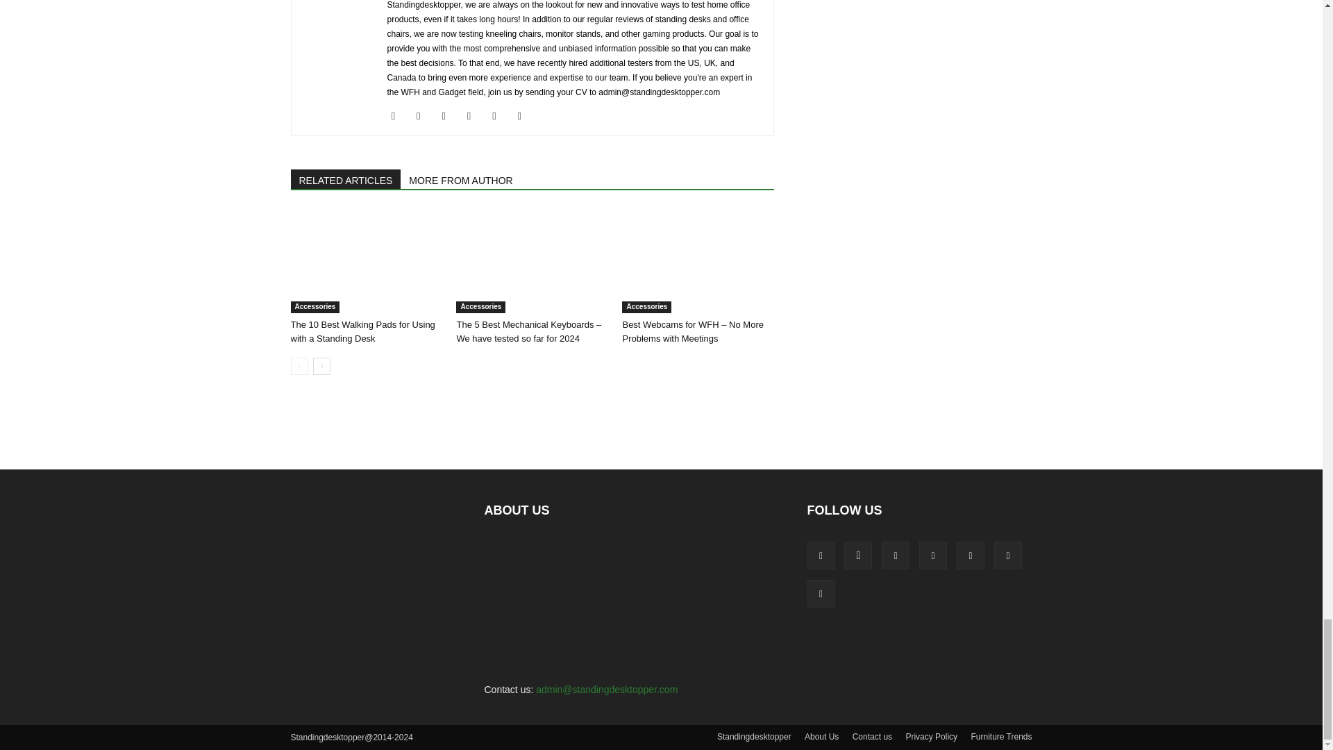 This screenshot has width=1333, height=750. What do you see at coordinates (424, 116) in the screenshot?
I see `Instagram` at bounding box center [424, 116].